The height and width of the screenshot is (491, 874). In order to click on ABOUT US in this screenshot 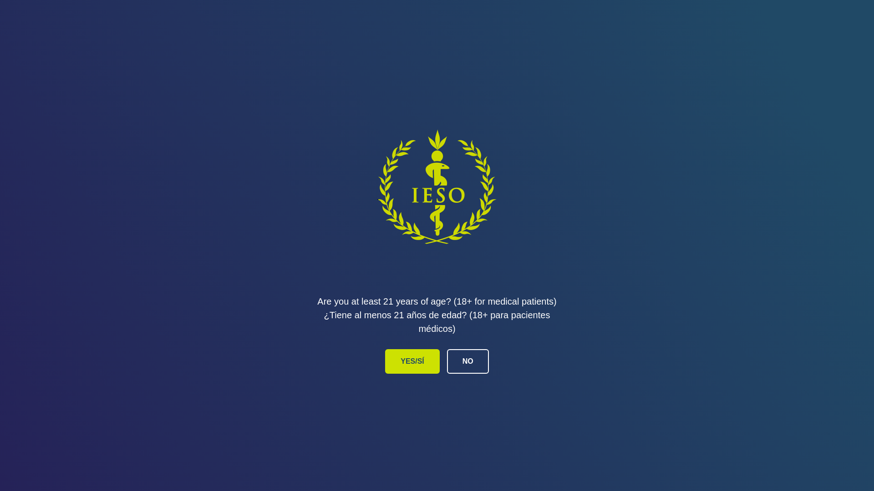, I will do `click(694, 35)`.